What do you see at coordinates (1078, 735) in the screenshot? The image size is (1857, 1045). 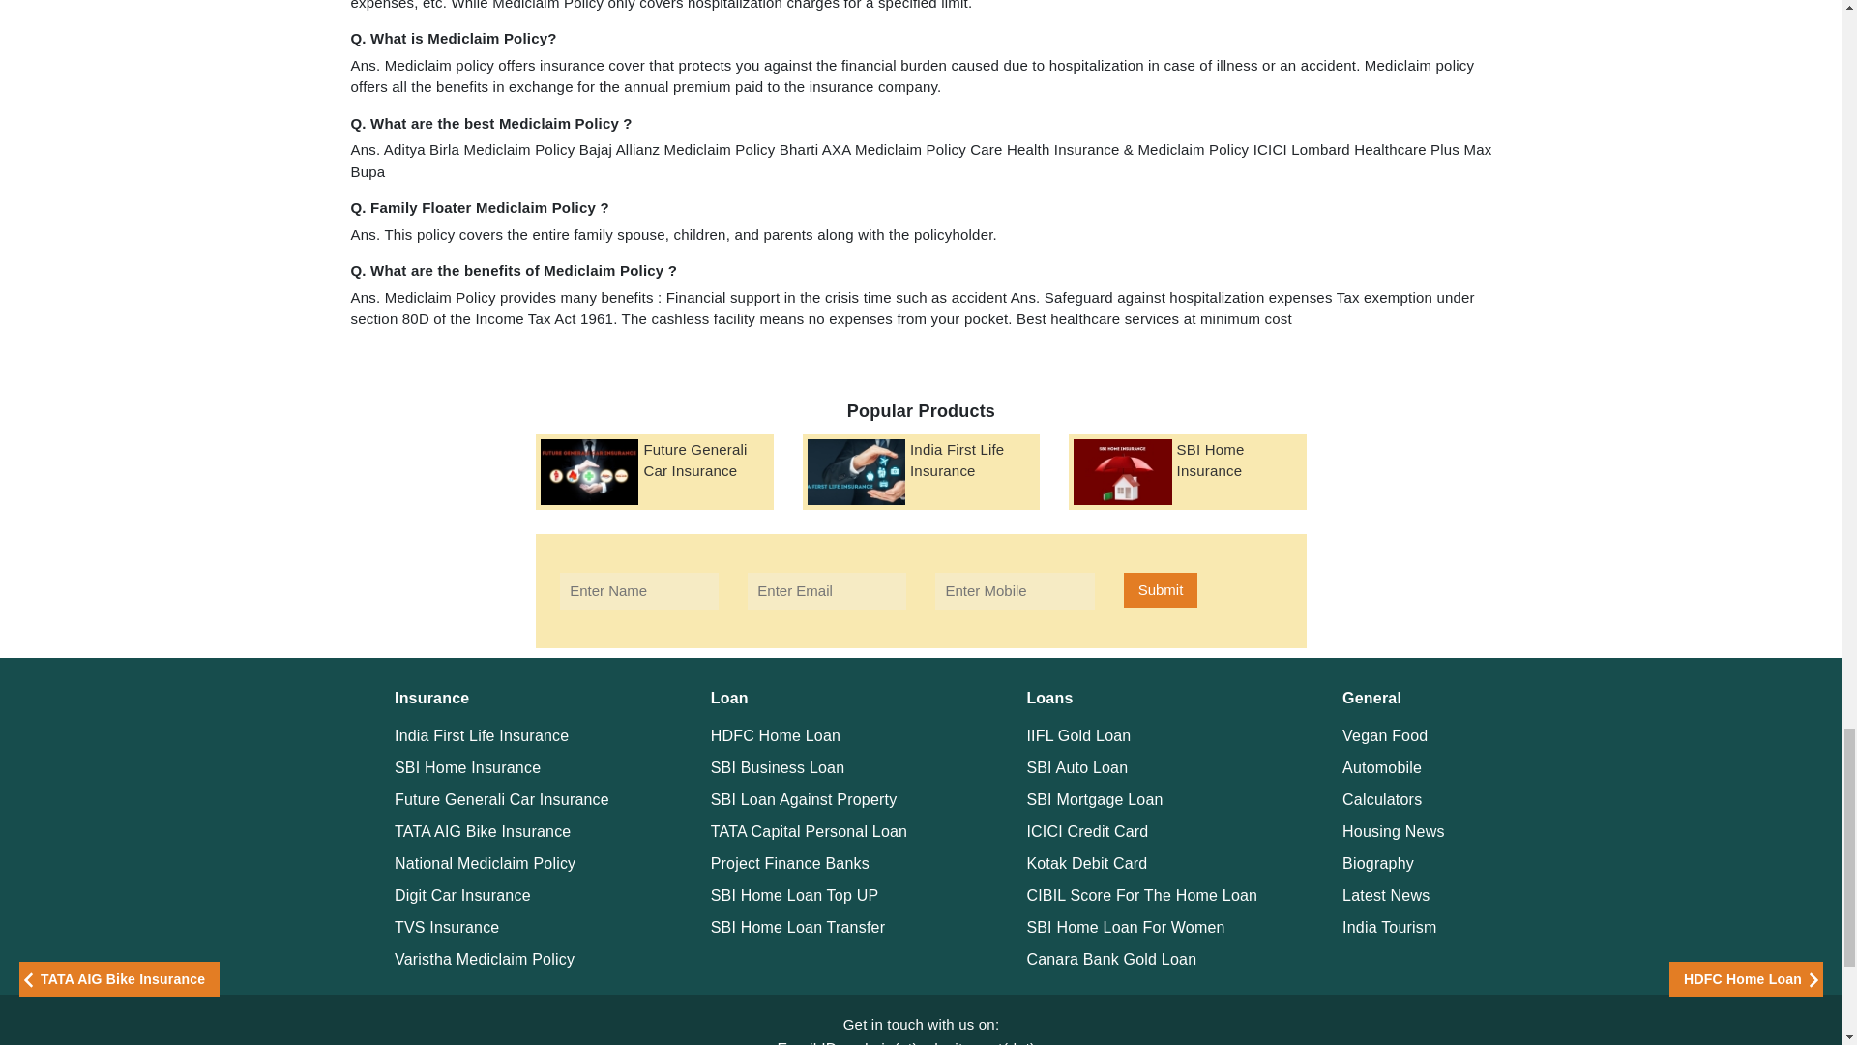 I see `IIFL Gold Loan` at bounding box center [1078, 735].